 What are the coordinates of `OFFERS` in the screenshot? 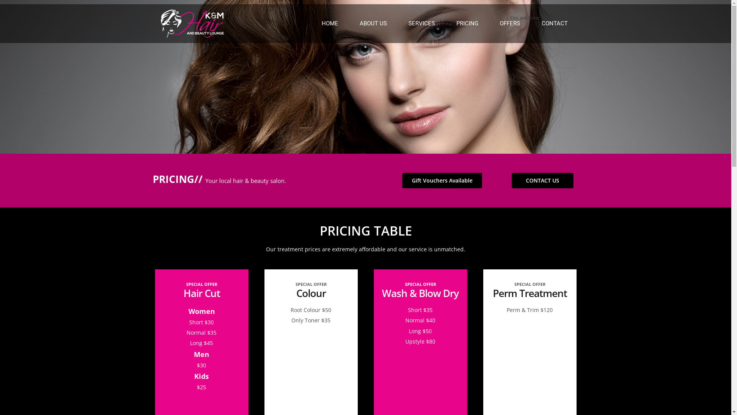 It's located at (510, 23).